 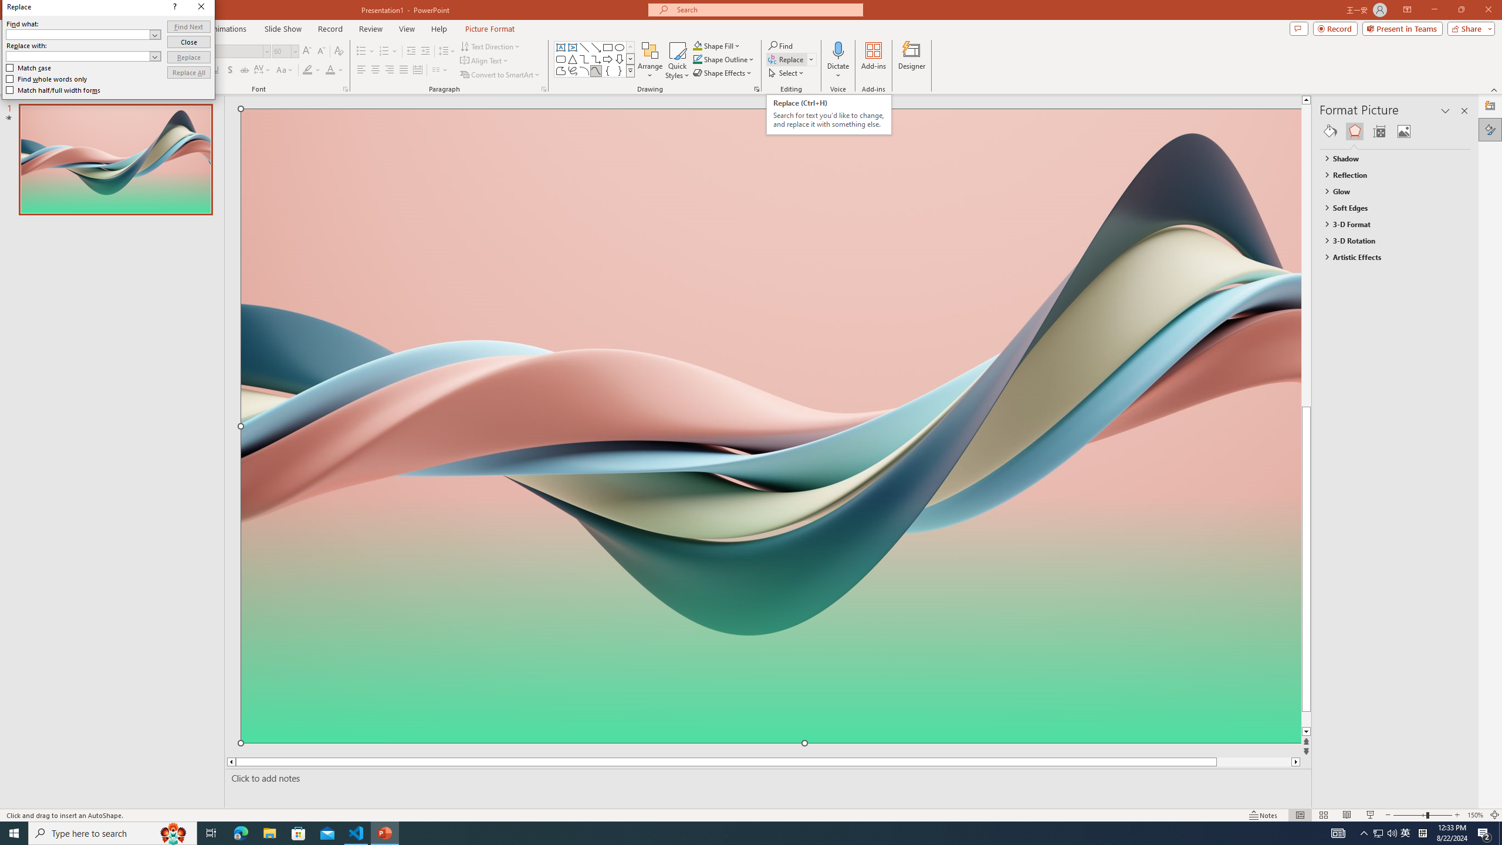 What do you see at coordinates (572, 59) in the screenshot?
I see `Isosceles Triangle` at bounding box center [572, 59].